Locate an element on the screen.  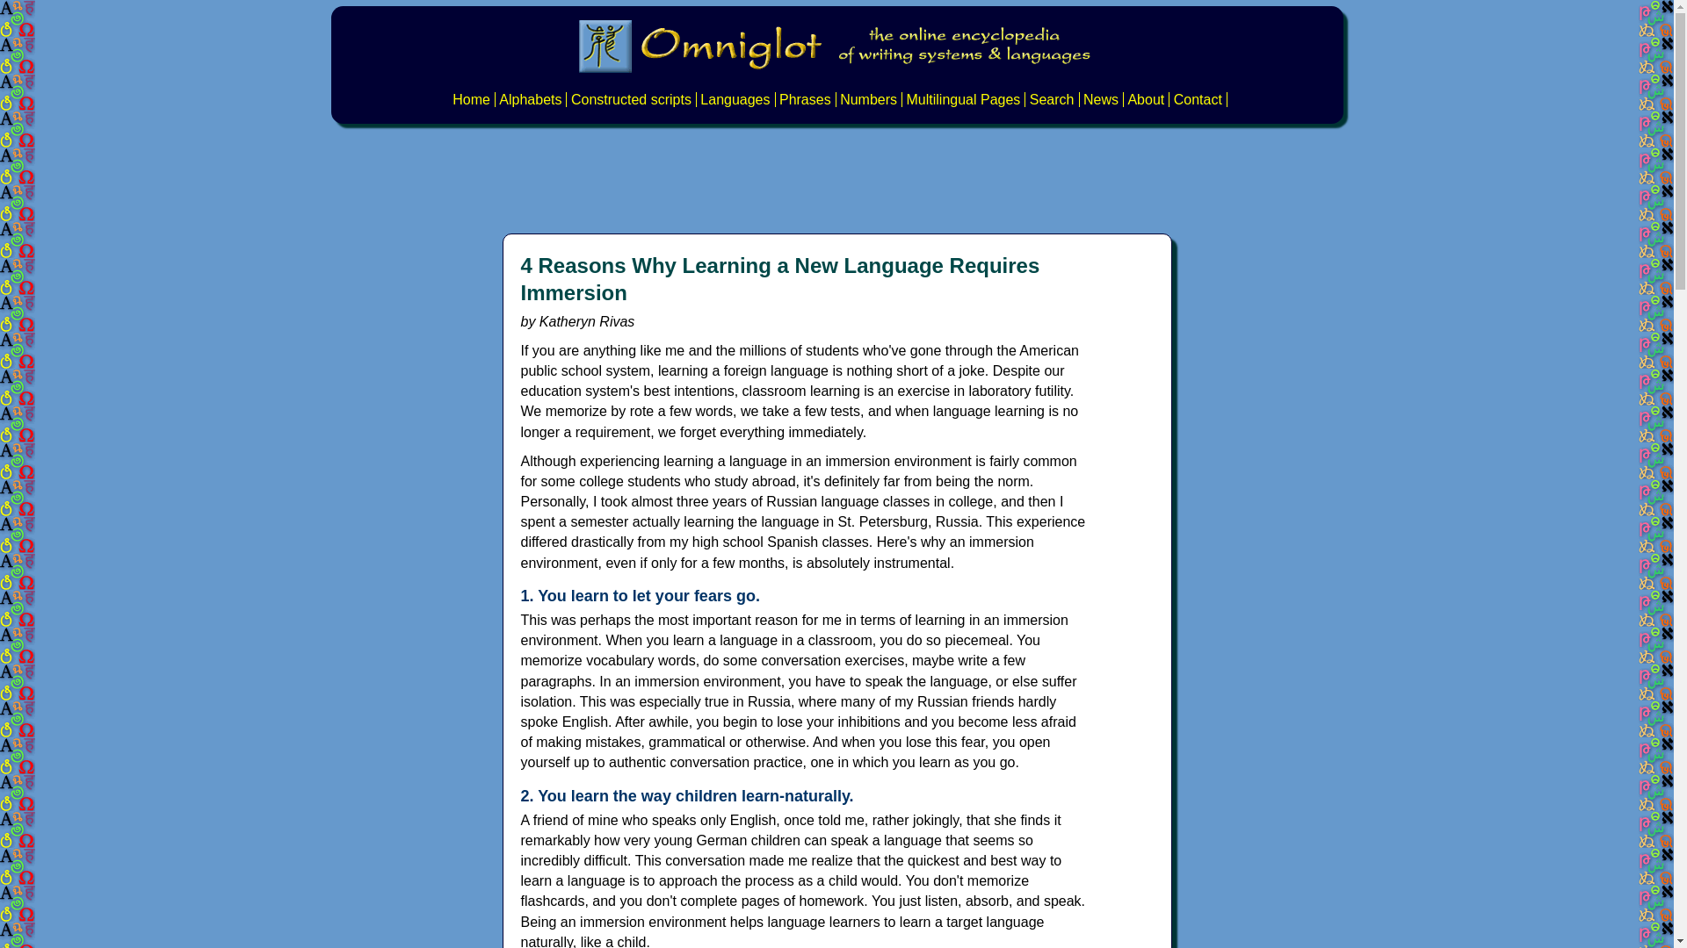
Constructed scripts is located at coordinates (631, 99).